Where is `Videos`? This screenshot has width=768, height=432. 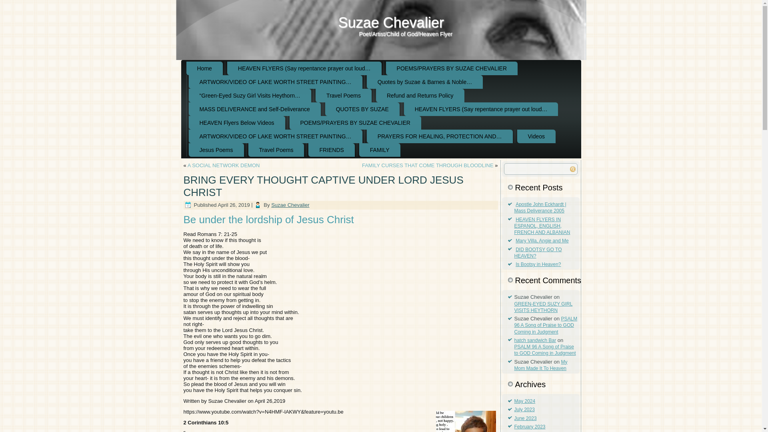
Videos is located at coordinates (536, 136).